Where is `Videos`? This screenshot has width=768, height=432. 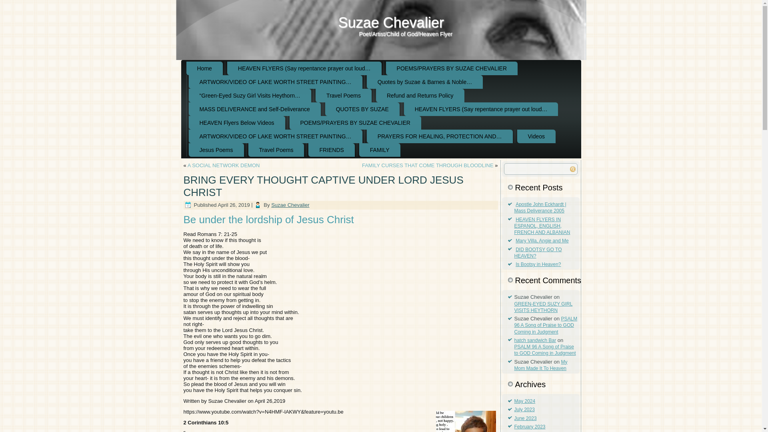
Videos is located at coordinates (536, 136).